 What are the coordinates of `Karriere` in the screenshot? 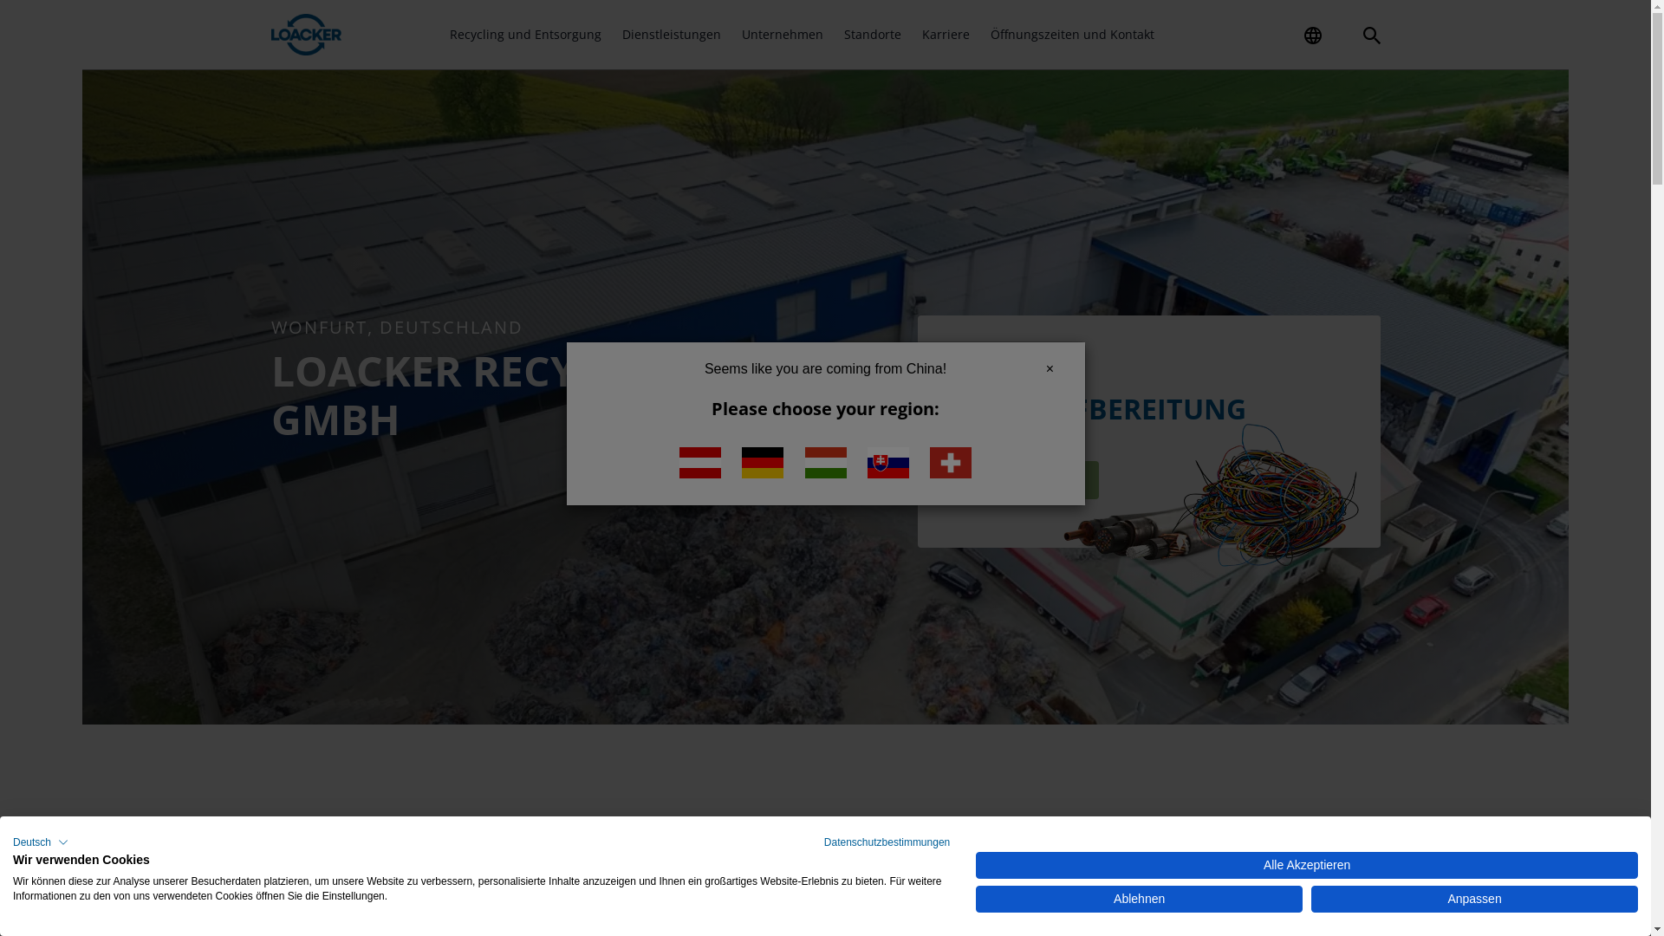 It's located at (946, 35).